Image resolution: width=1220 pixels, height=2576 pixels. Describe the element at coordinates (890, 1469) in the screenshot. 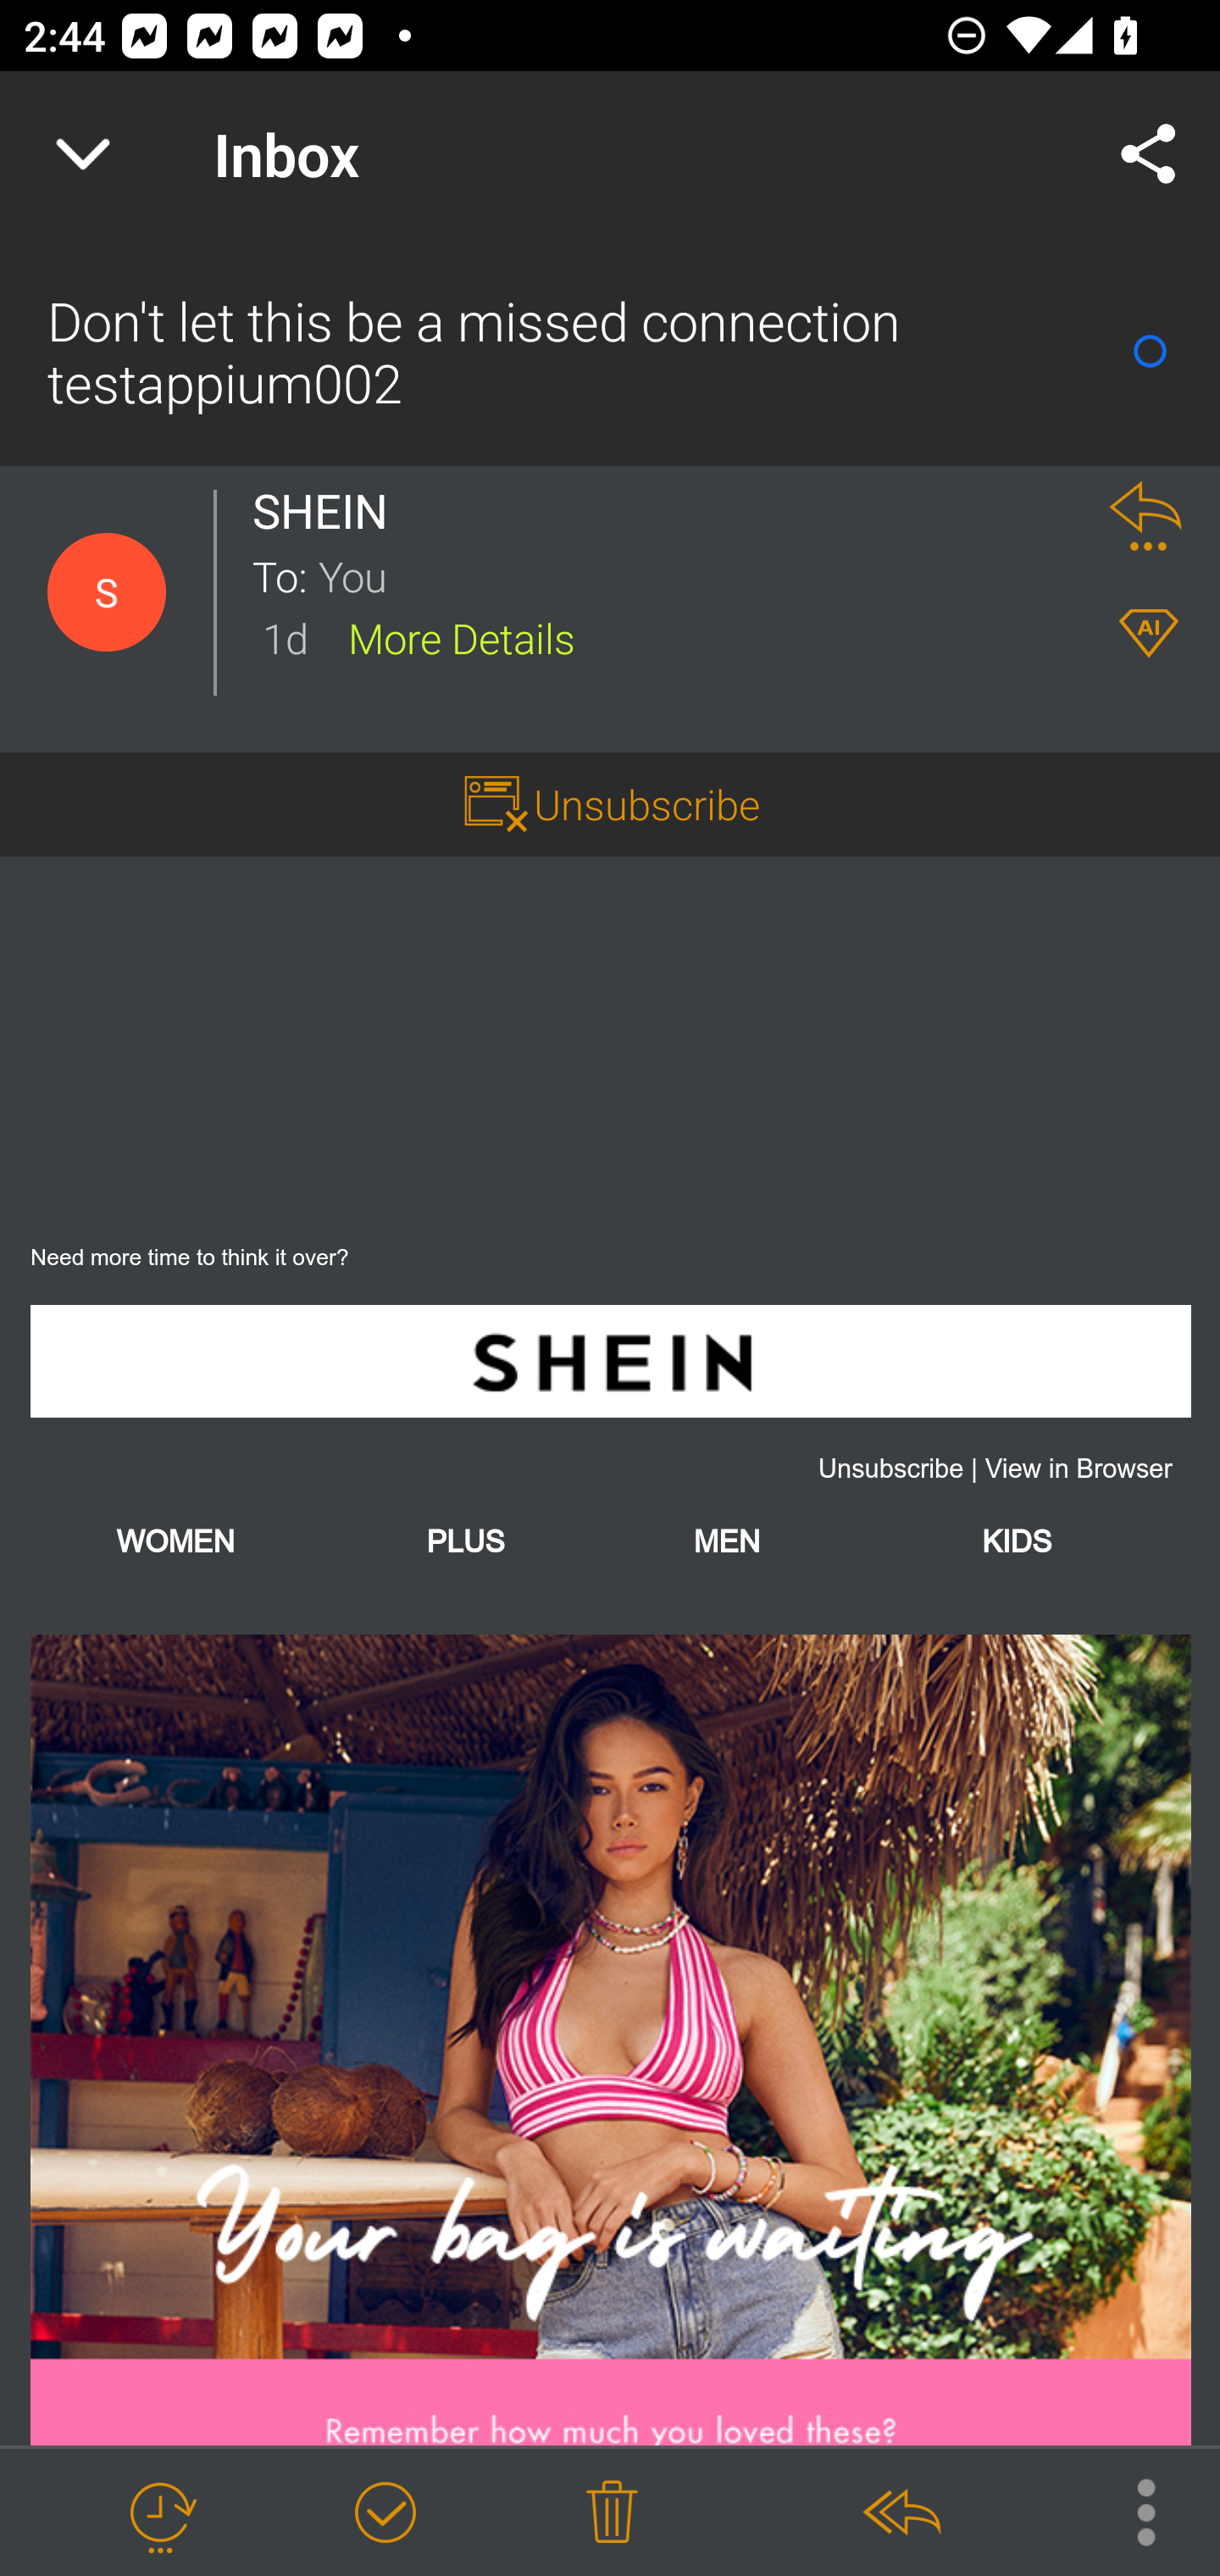

I see `Unsubscribe` at that location.